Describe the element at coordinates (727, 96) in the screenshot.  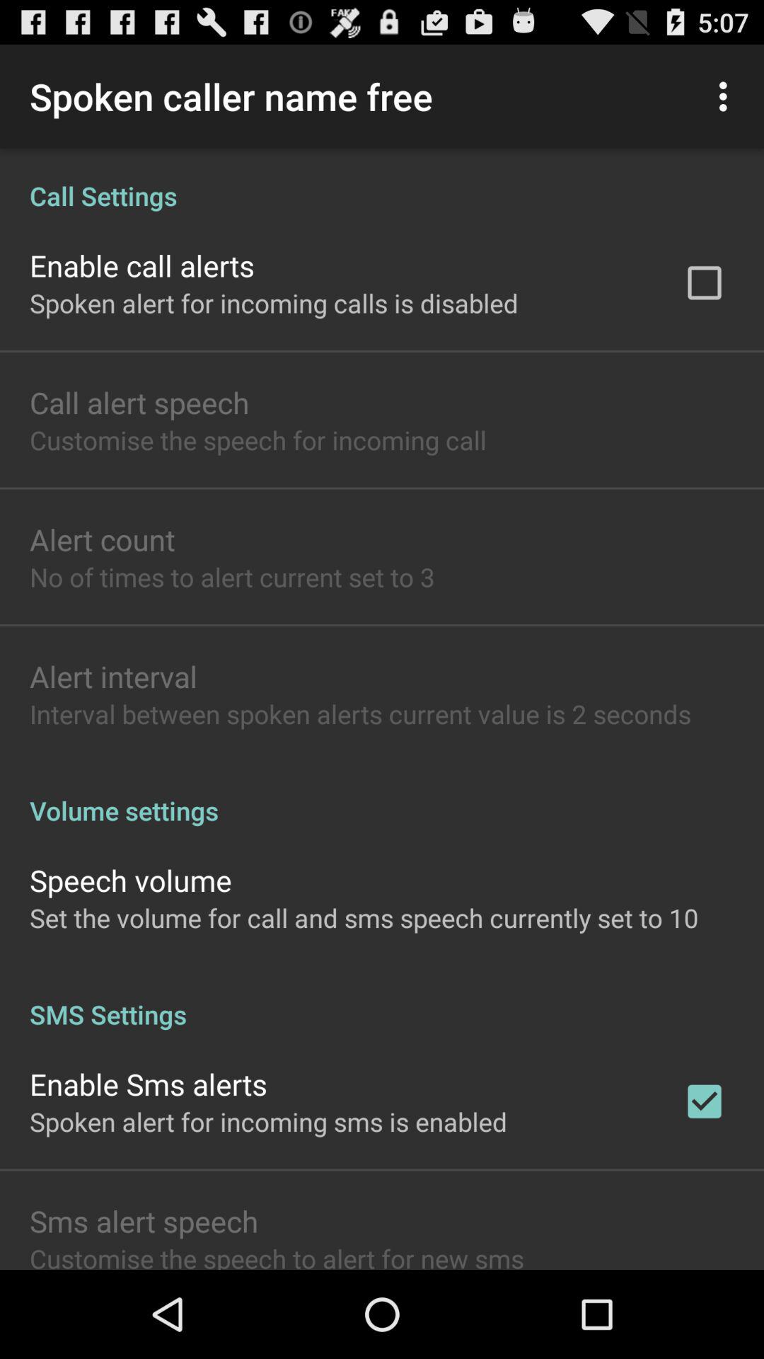
I see `tap icon above the call settings icon` at that location.